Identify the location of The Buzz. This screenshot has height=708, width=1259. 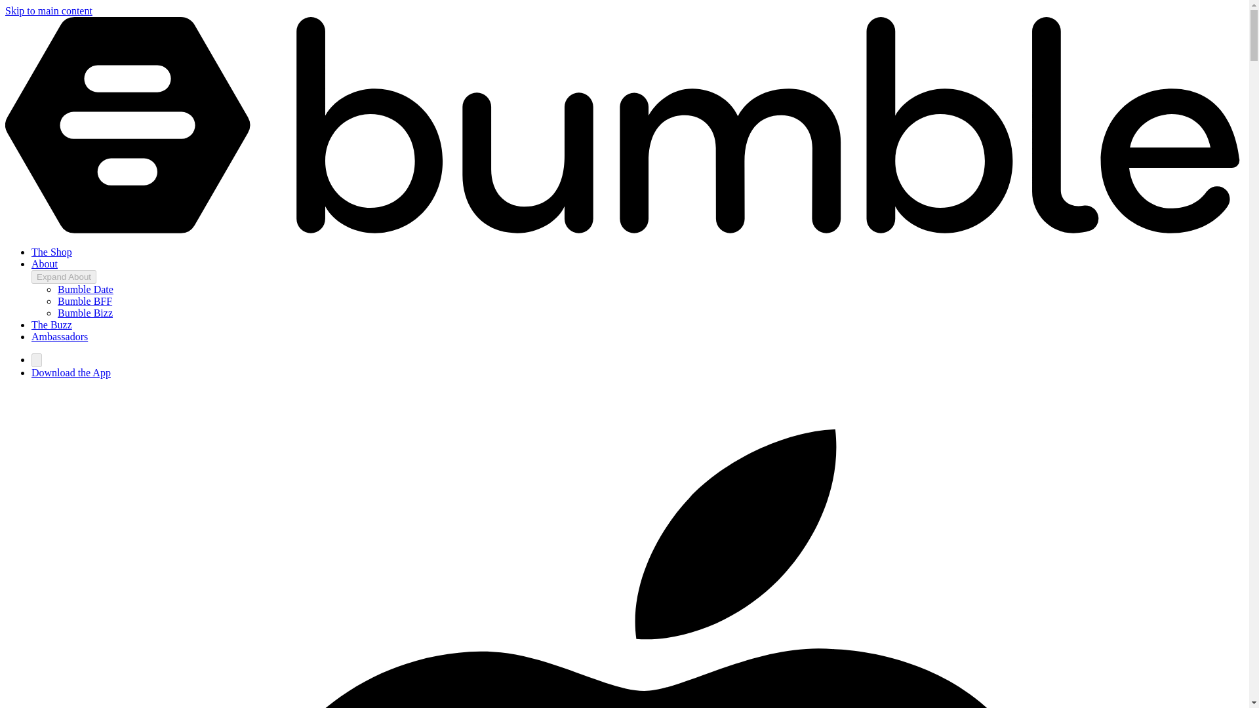
(51, 325).